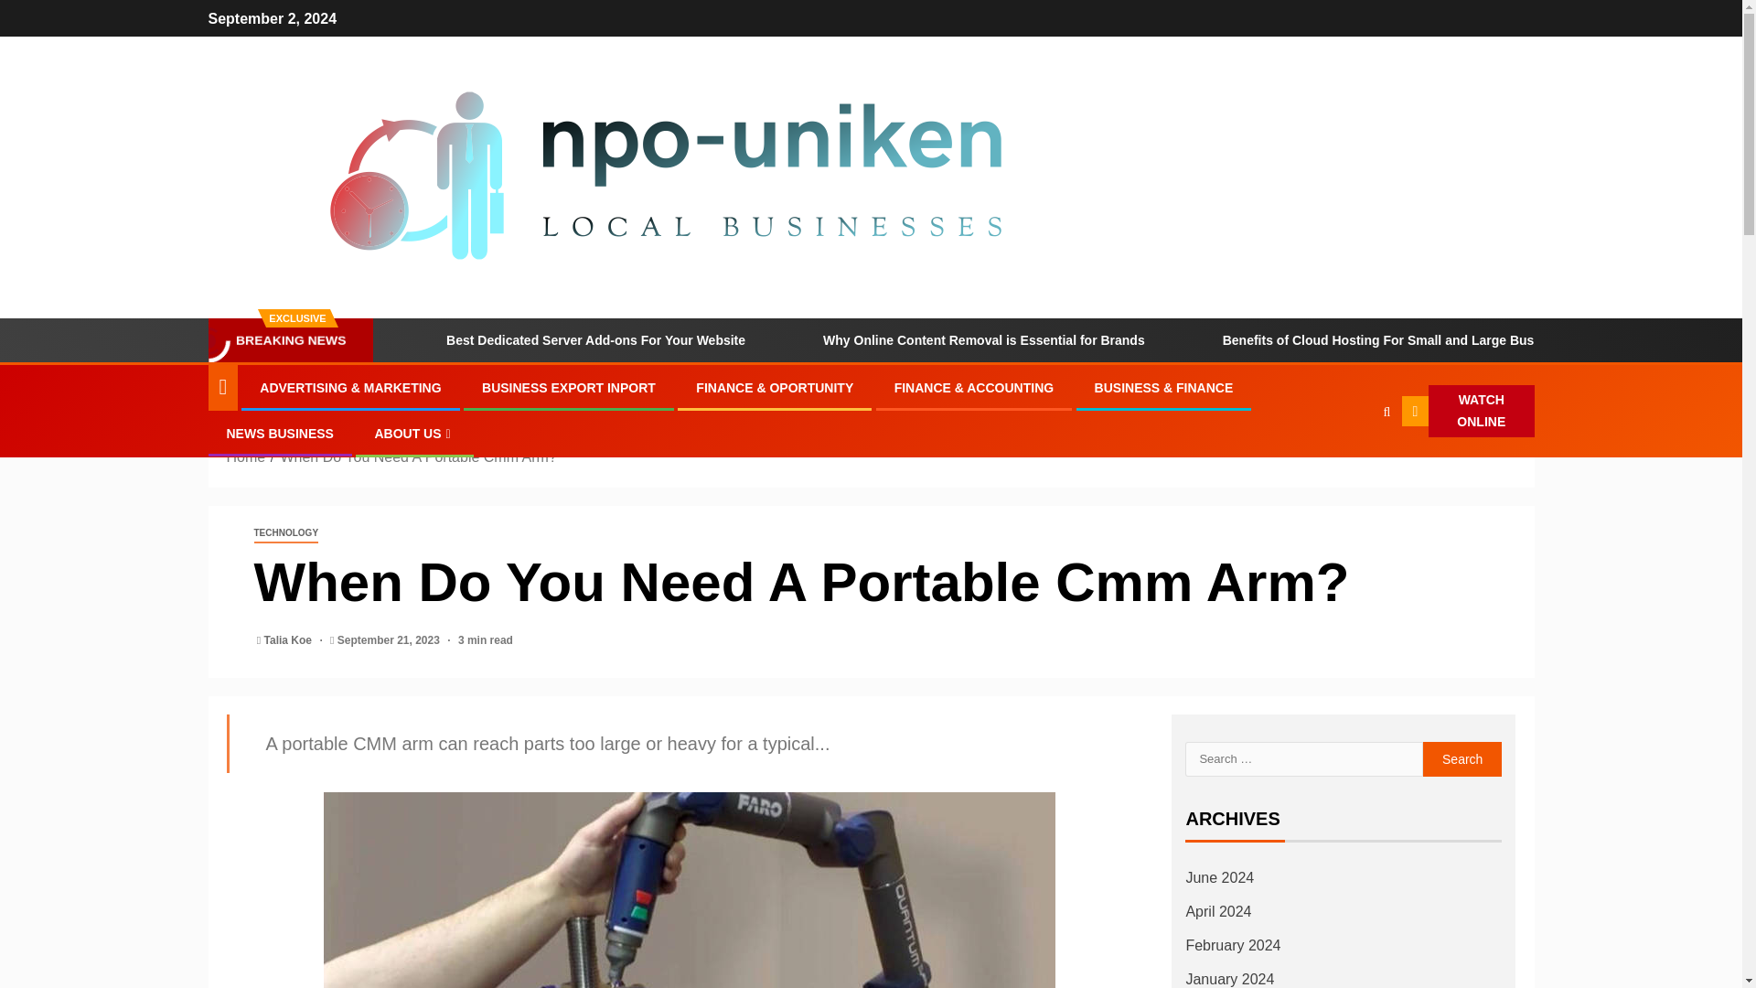 This screenshot has width=1756, height=988. What do you see at coordinates (417, 456) in the screenshot?
I see `When Do You Need A Portable Cmm Arm?` at bounding box center [417, 456].